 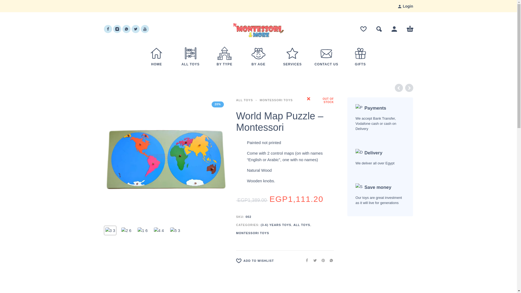 I want to click on Login, so click(x=405, y=6).